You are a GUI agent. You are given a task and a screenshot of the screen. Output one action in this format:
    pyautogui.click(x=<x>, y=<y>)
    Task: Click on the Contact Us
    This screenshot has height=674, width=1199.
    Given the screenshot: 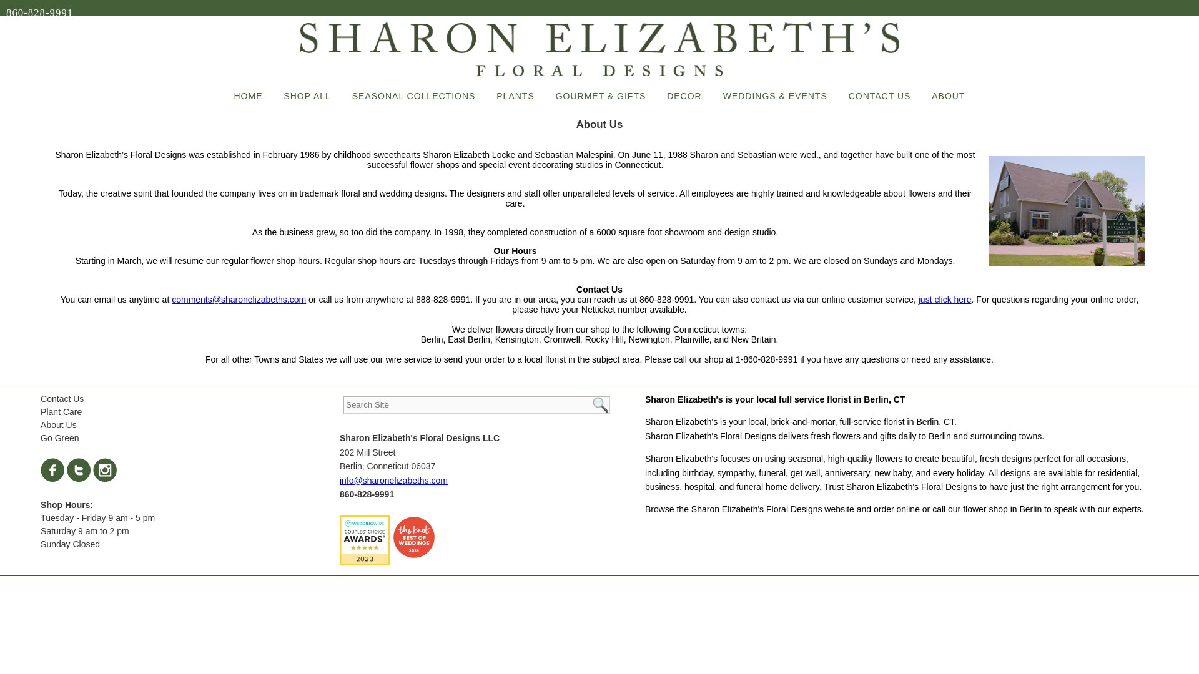 What is the action you would take?
    pyautogui.click(x=62, y=398)
    